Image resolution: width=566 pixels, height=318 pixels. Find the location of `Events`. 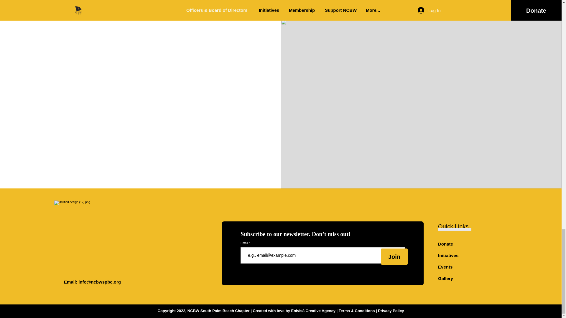

Events is located at coordinates (445, 267).